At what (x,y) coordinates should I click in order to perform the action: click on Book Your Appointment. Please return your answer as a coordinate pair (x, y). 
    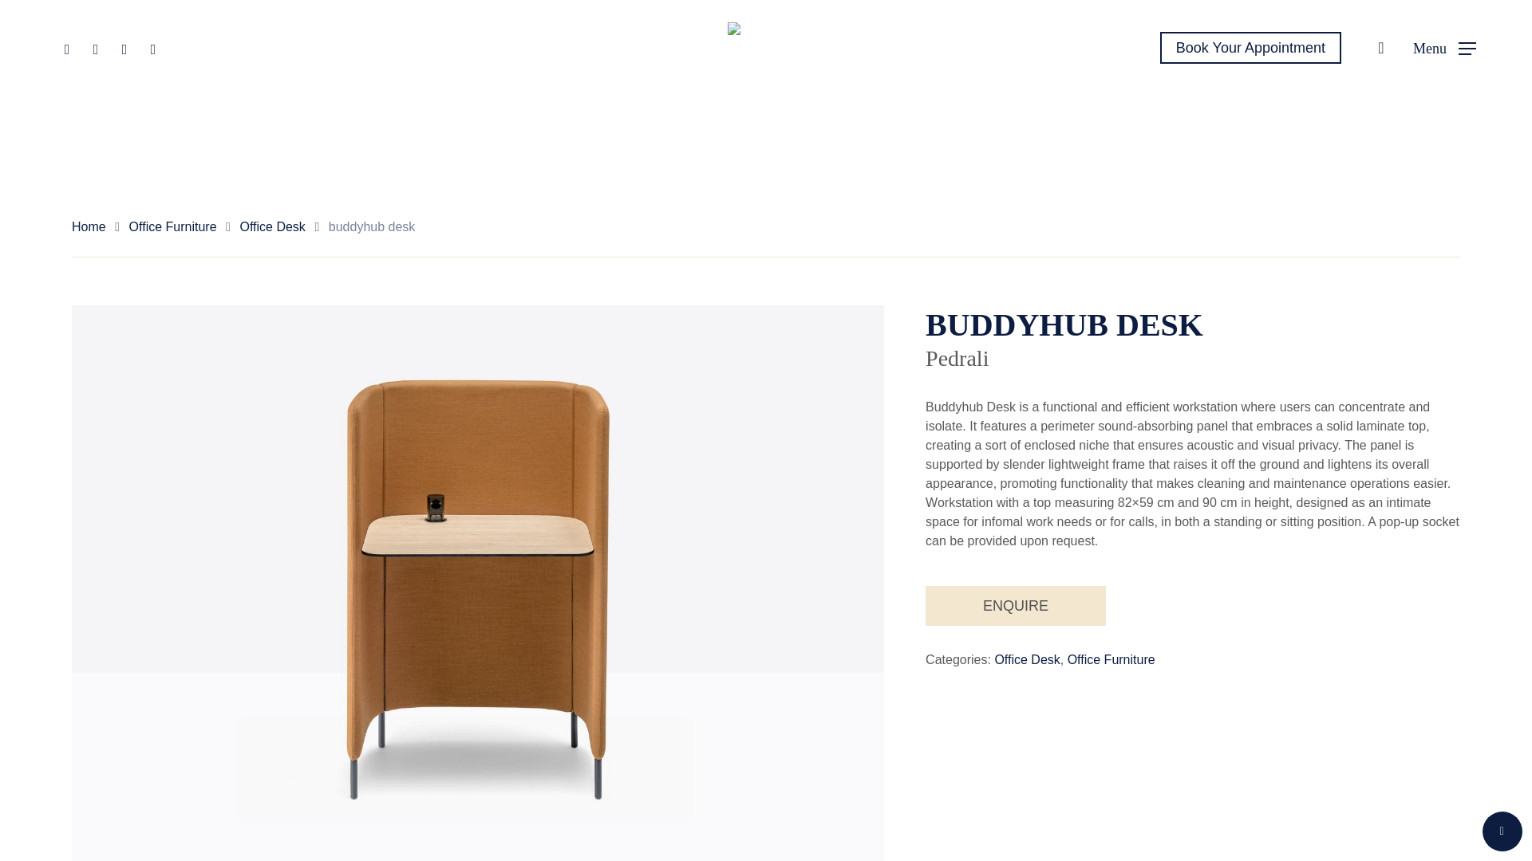
    Looking at the image, I should click on (1250, 48).